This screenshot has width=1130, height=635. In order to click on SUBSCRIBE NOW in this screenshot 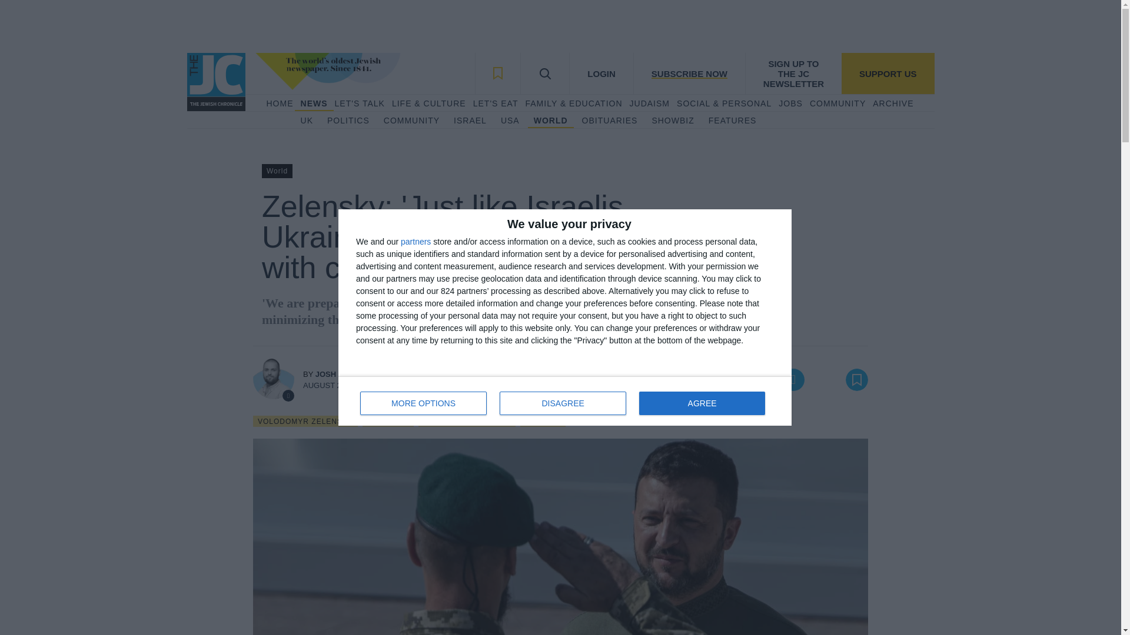, I will do `click(689, 73)`.